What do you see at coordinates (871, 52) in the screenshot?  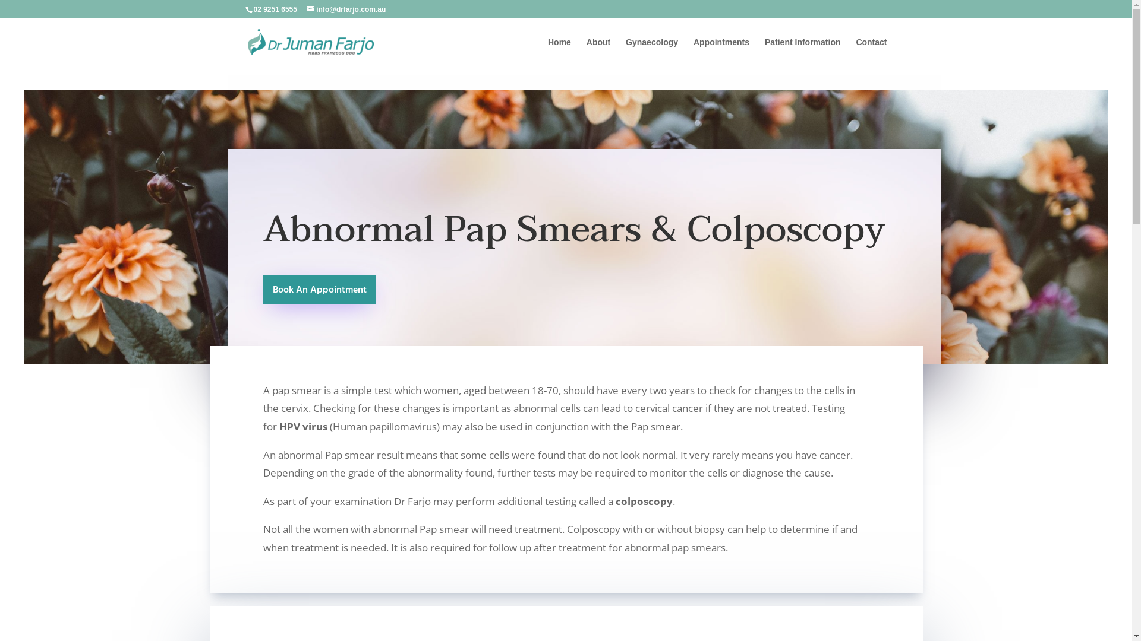 I see `Contact` at bounding box center [871, 52].